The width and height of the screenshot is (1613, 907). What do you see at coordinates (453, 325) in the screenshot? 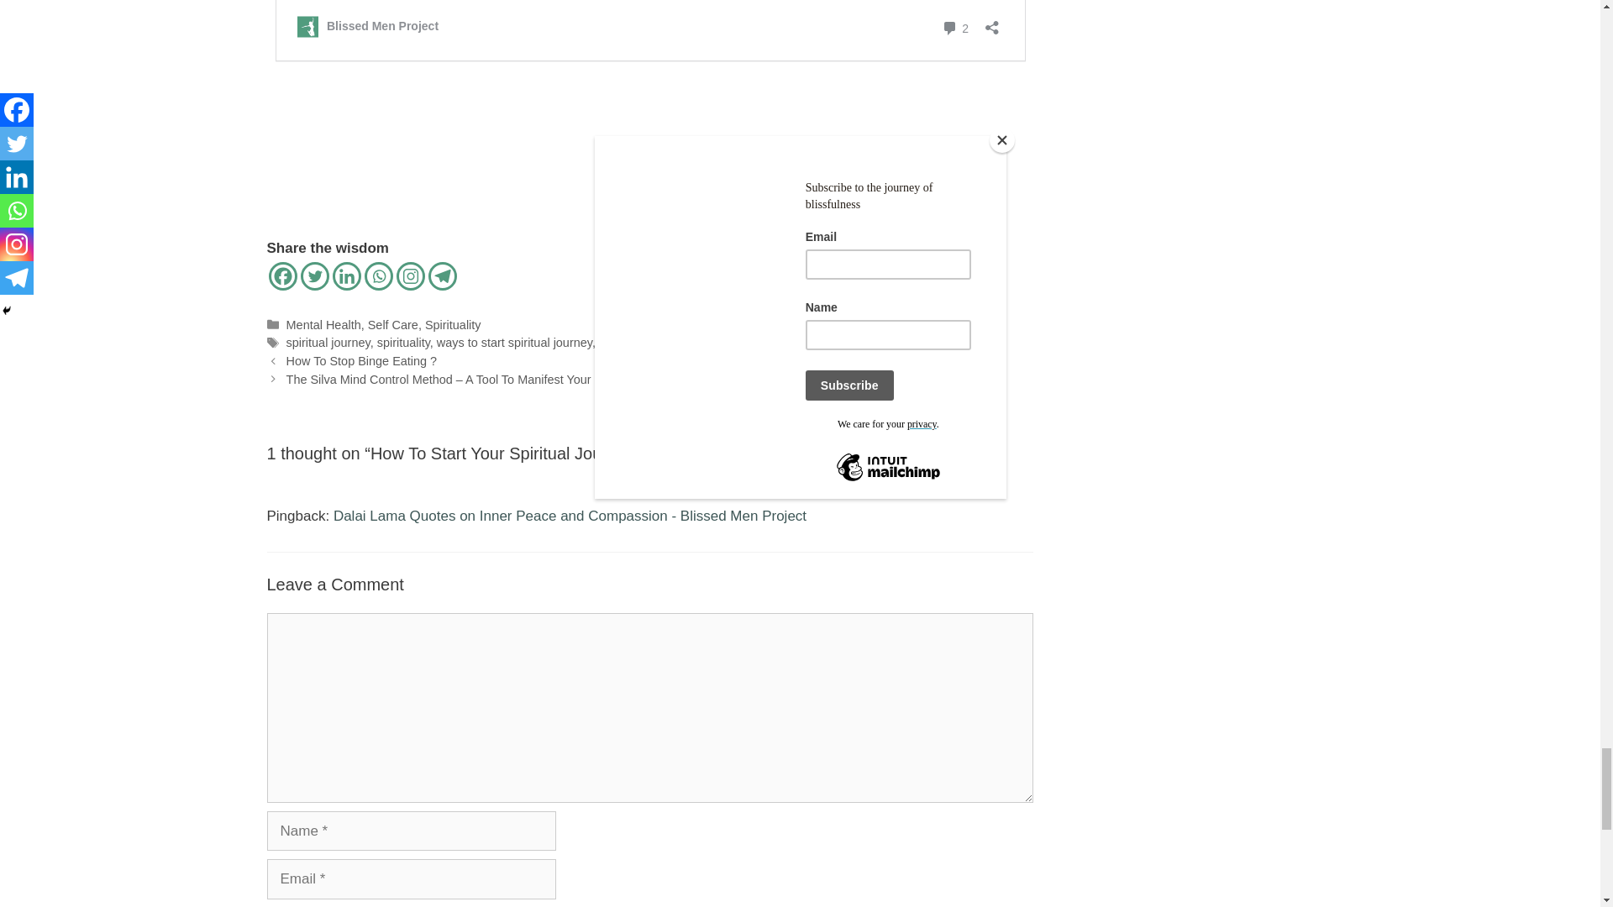
I see `Spirituality` at bounding box center [453, 325].